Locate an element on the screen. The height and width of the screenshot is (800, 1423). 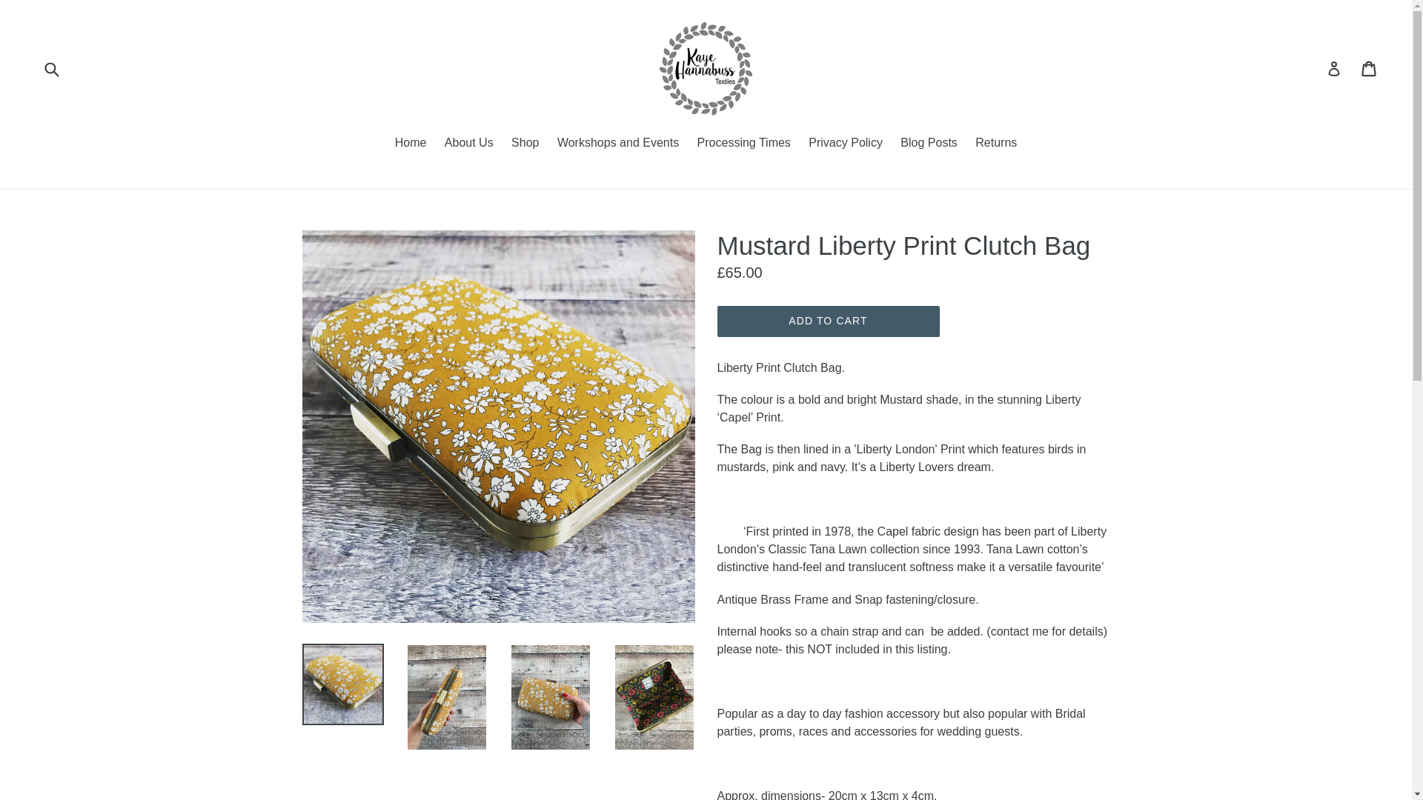
Shop is located at coordinates (525, 144).